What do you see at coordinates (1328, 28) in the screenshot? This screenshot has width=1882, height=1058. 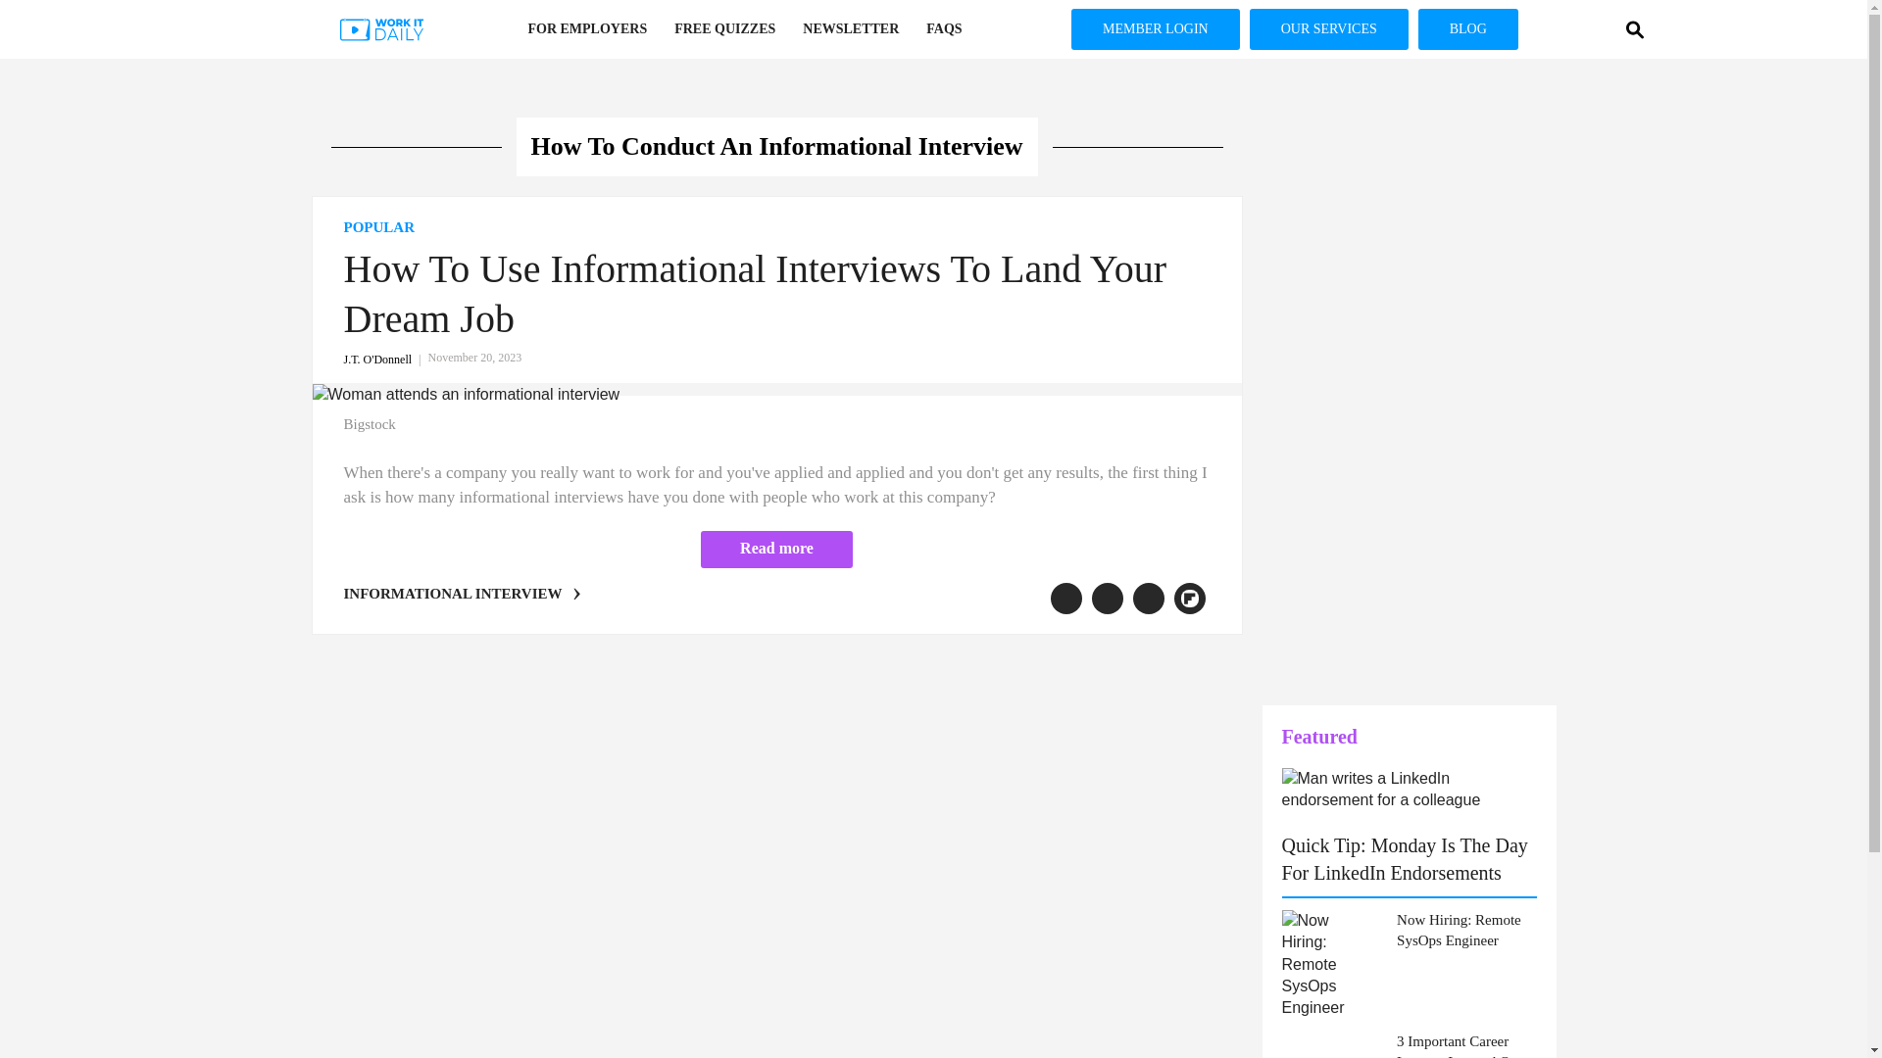 I see `OUR SERVICES` at bounding box center [1328, 28].